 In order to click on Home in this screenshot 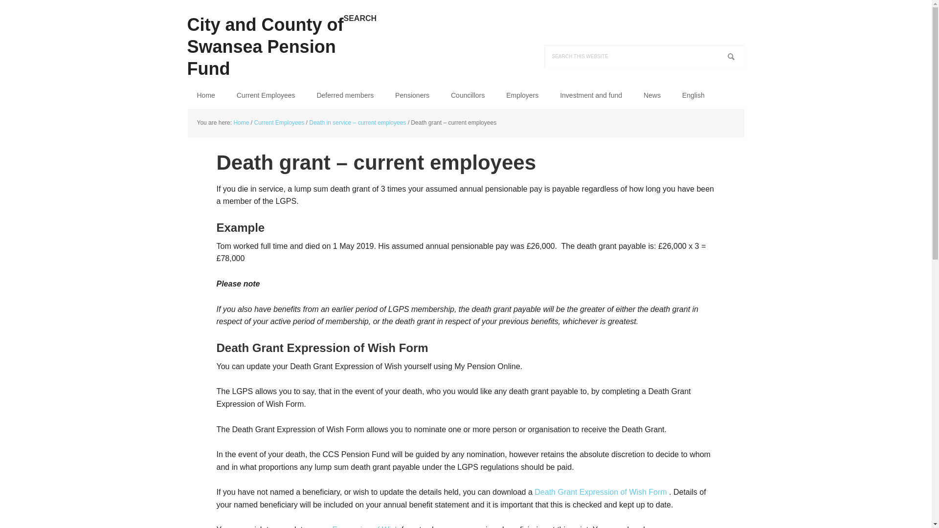, I will do `click(205, 95)`.